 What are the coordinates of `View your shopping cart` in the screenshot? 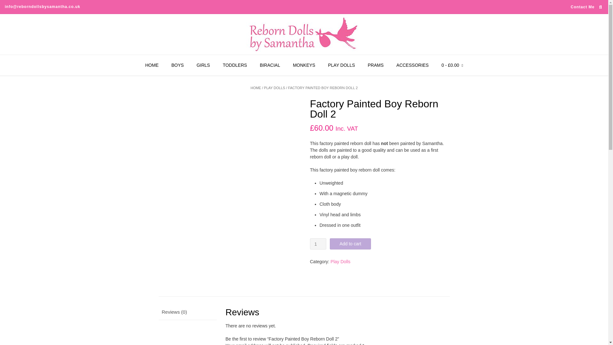 It's located at (452, 65).